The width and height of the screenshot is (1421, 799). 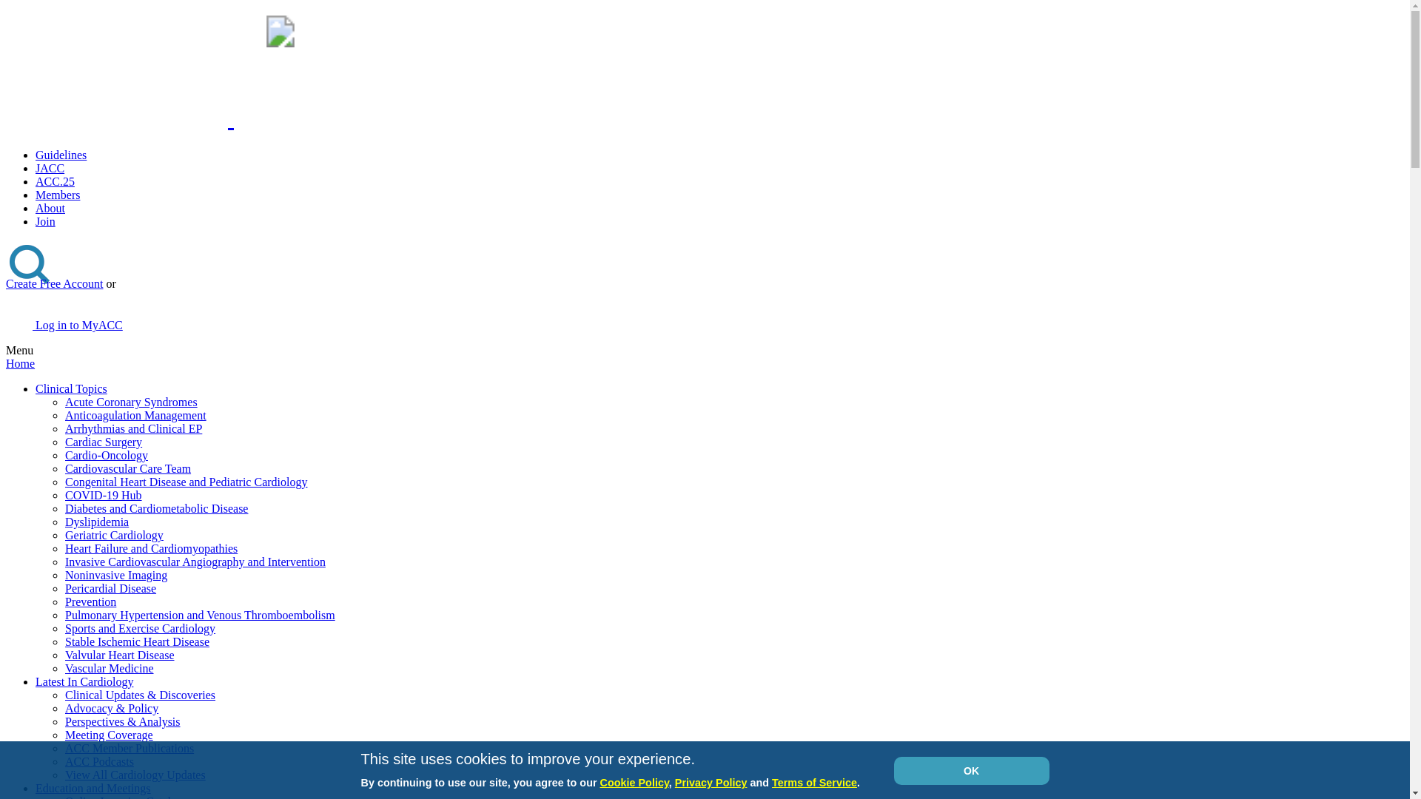 What do you see at coordinates (90, 601) in the screenshot?
I see `Prevention` at bounding box center [90, 601].